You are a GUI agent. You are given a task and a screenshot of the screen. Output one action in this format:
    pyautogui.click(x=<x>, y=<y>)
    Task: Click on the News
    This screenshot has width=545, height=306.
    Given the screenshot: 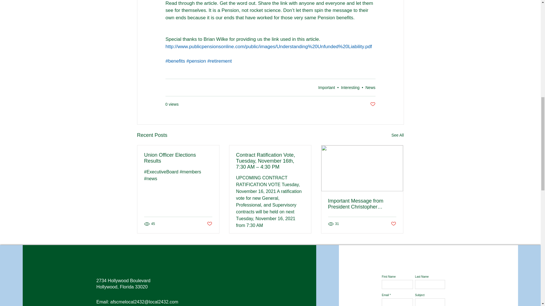 What is the action you would take?
    pyautogui.click(x=370, y=87)
    